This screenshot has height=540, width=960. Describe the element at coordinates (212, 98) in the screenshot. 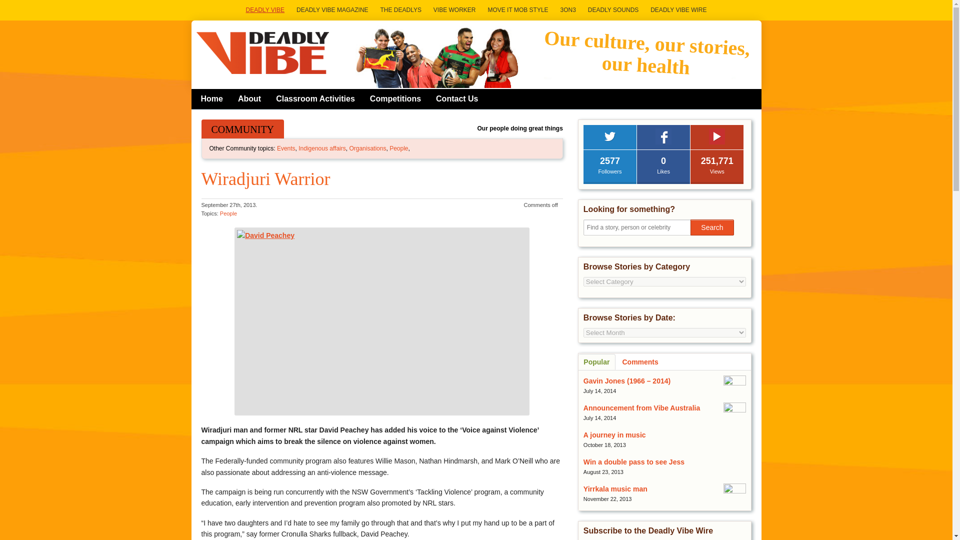

I see `Home` at that location.